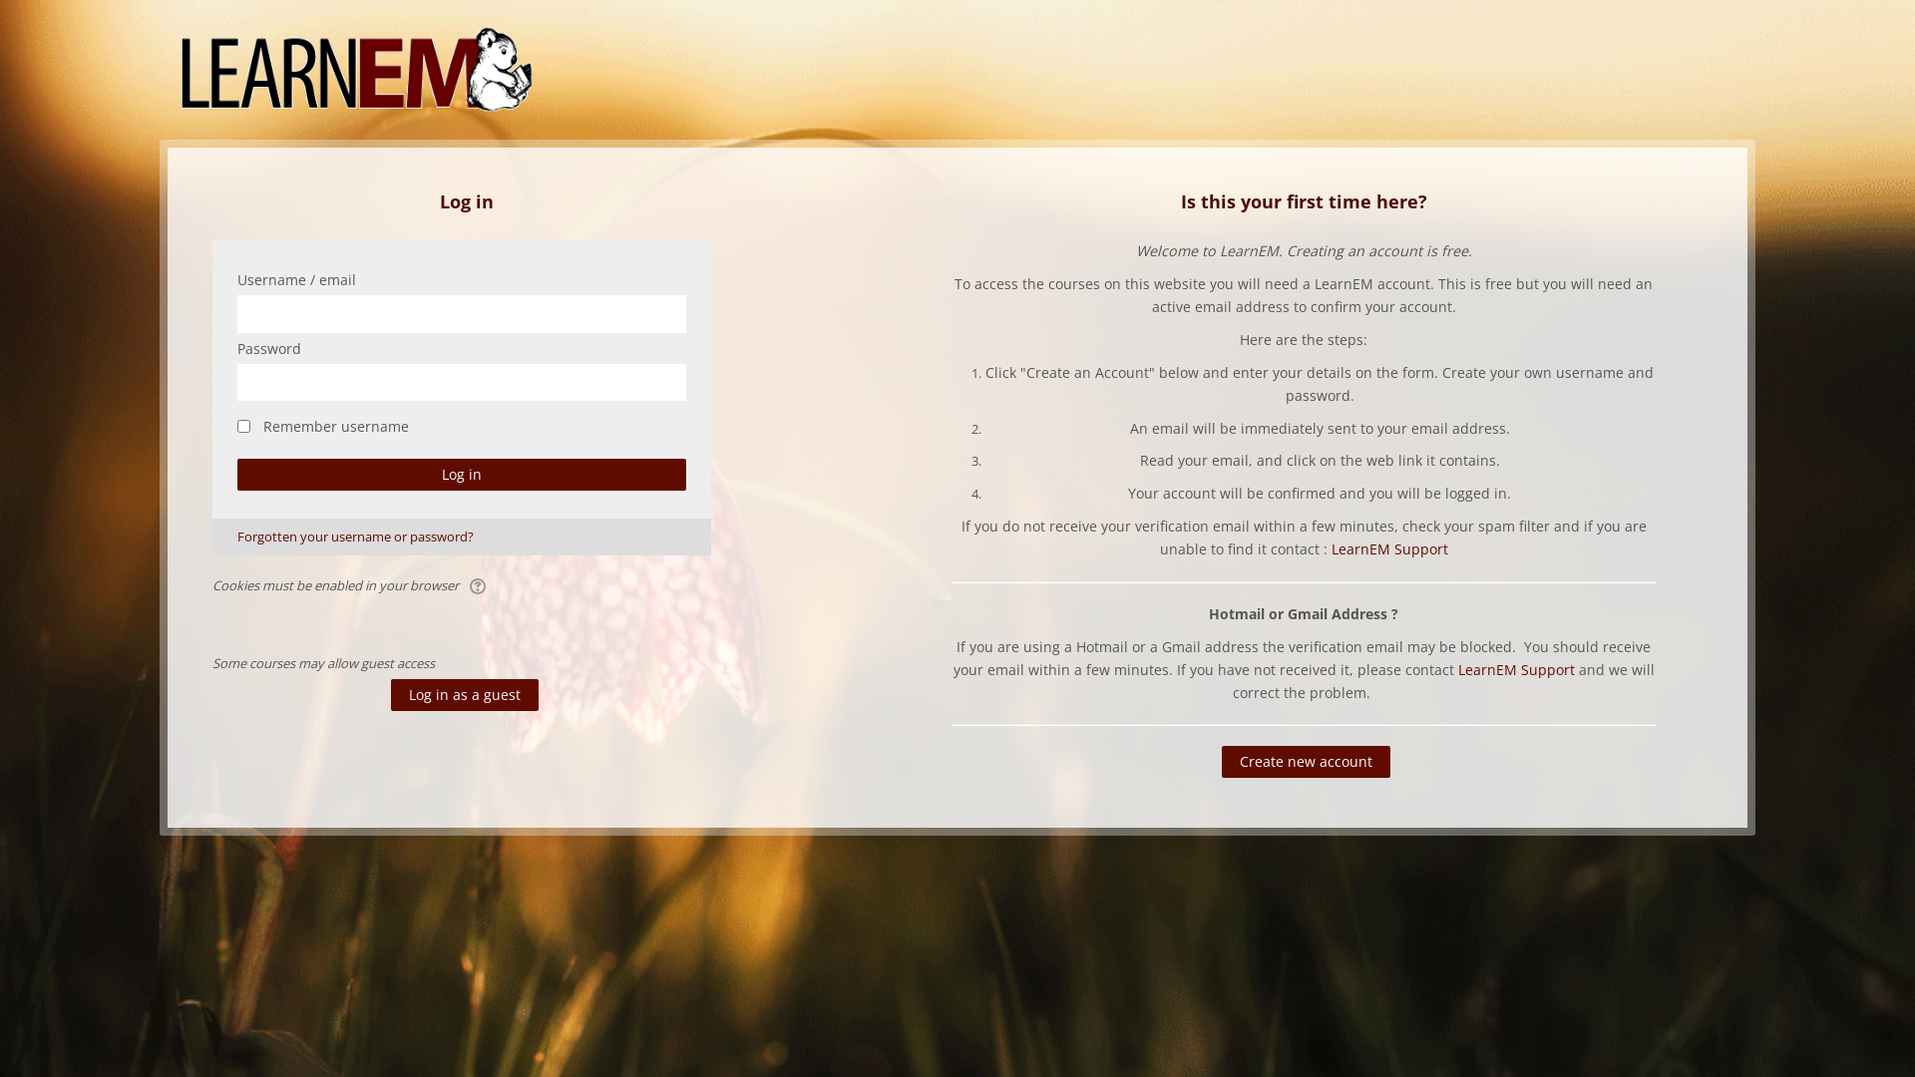  What do you see at coordinates (462, 475) in the screenshot?
I see `Log in` at bounding box center [462, 475].